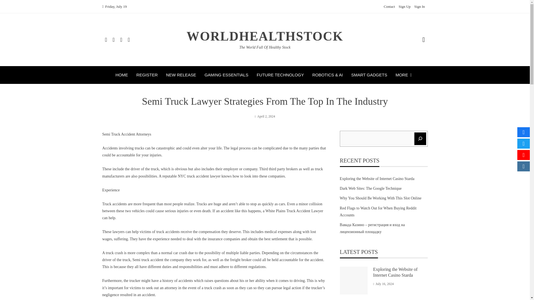  Describe the element at coordinates (389, 7) in the screenshot. I see `Contact` at that location.